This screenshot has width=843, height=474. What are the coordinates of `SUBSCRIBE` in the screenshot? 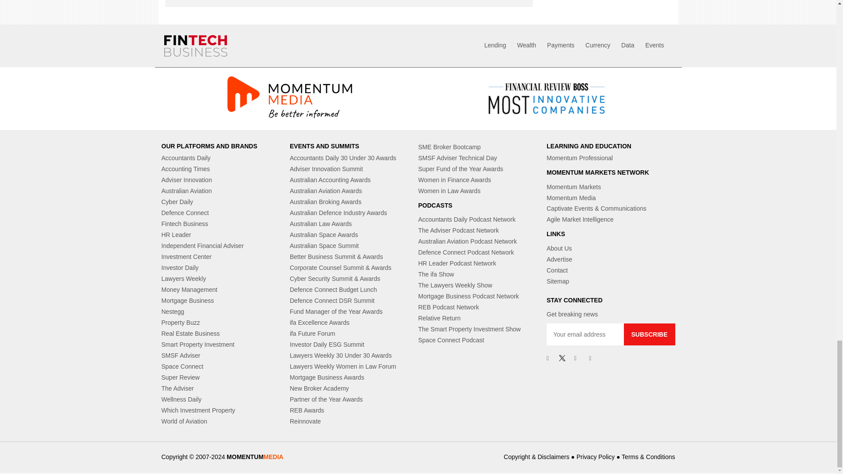 It's located at (649, 334).